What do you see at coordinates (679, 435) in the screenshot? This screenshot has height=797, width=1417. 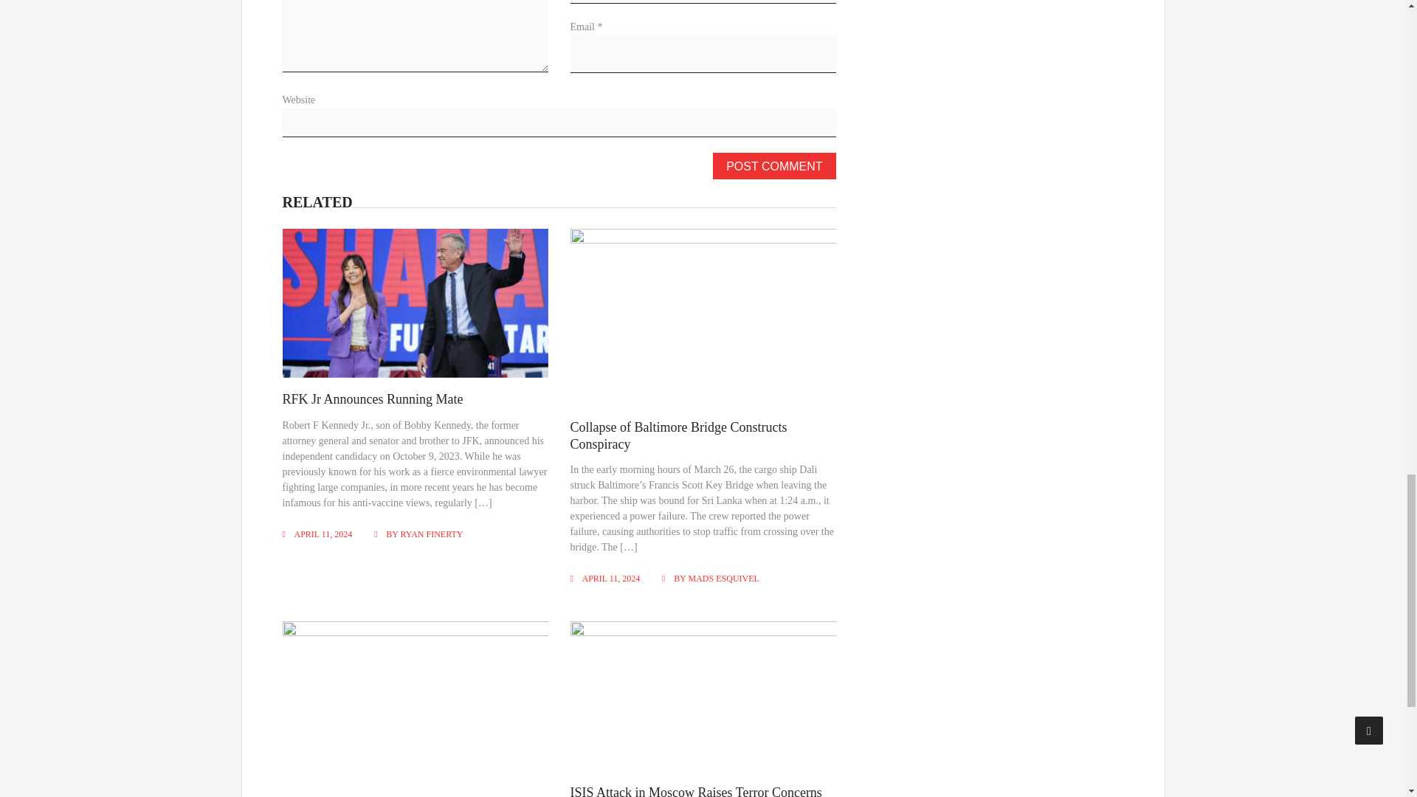 I see `Collapse of Baltimore Bridge Constructs Conspiracy` at bounding box center [679, 435].